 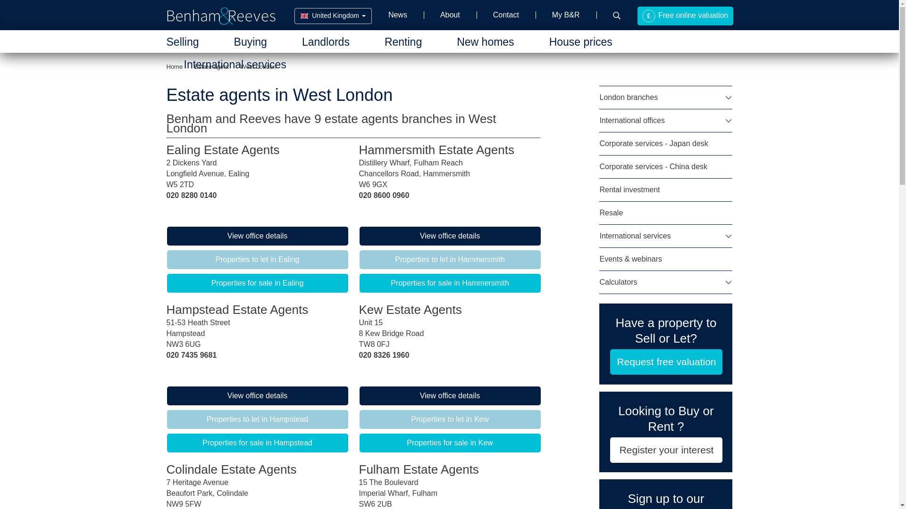 I want to click on Contact, so click(x=506, y=15).